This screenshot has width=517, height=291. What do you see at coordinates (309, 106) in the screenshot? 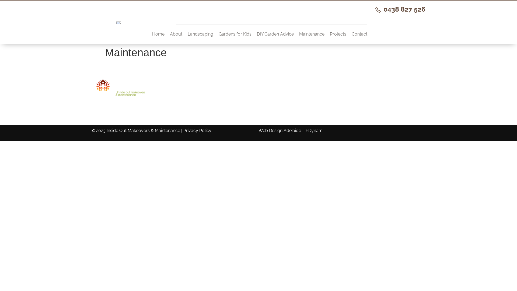
I see `Plant Advice & Supply for Garden DIY` at bounding box center [309, 106].